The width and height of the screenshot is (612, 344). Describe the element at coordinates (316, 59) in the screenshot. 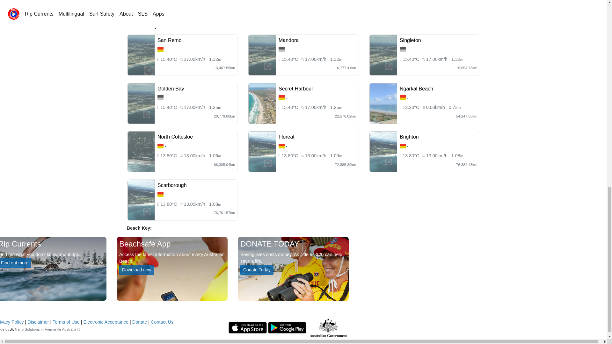

I see `Wind Speed` at that location.